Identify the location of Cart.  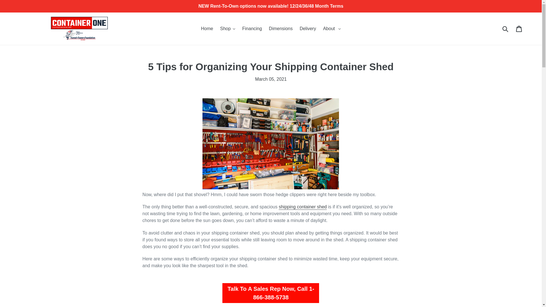
(519, 28).